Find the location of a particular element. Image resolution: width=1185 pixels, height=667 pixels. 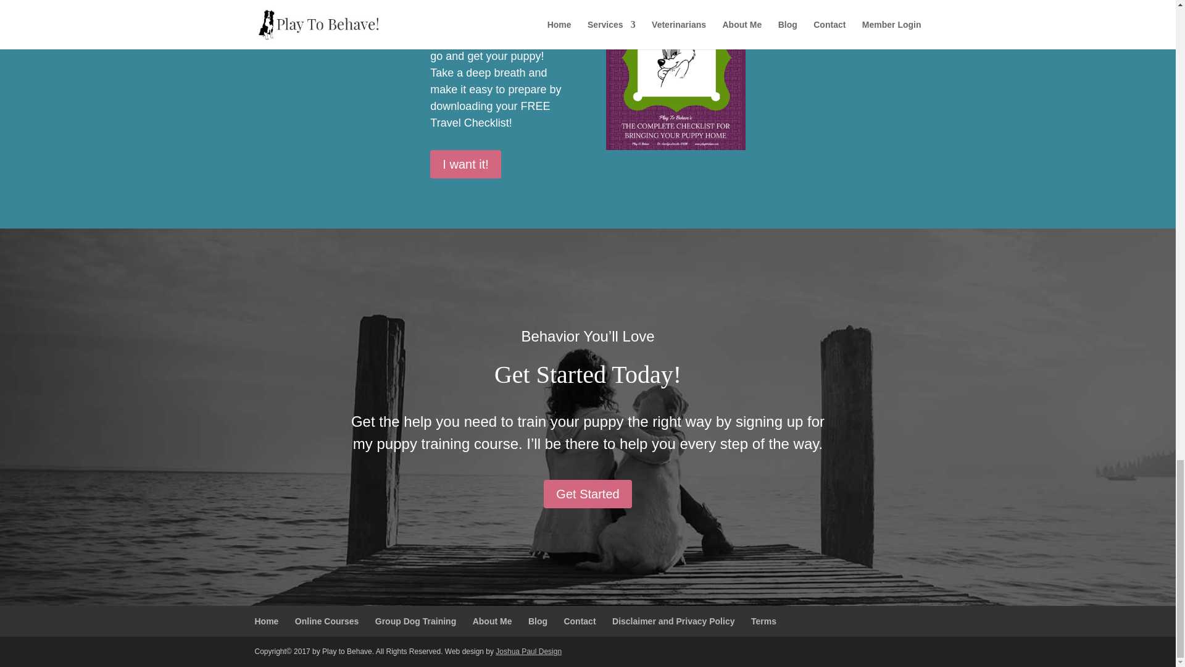

Online Courses is located at coordinates (327, 621).